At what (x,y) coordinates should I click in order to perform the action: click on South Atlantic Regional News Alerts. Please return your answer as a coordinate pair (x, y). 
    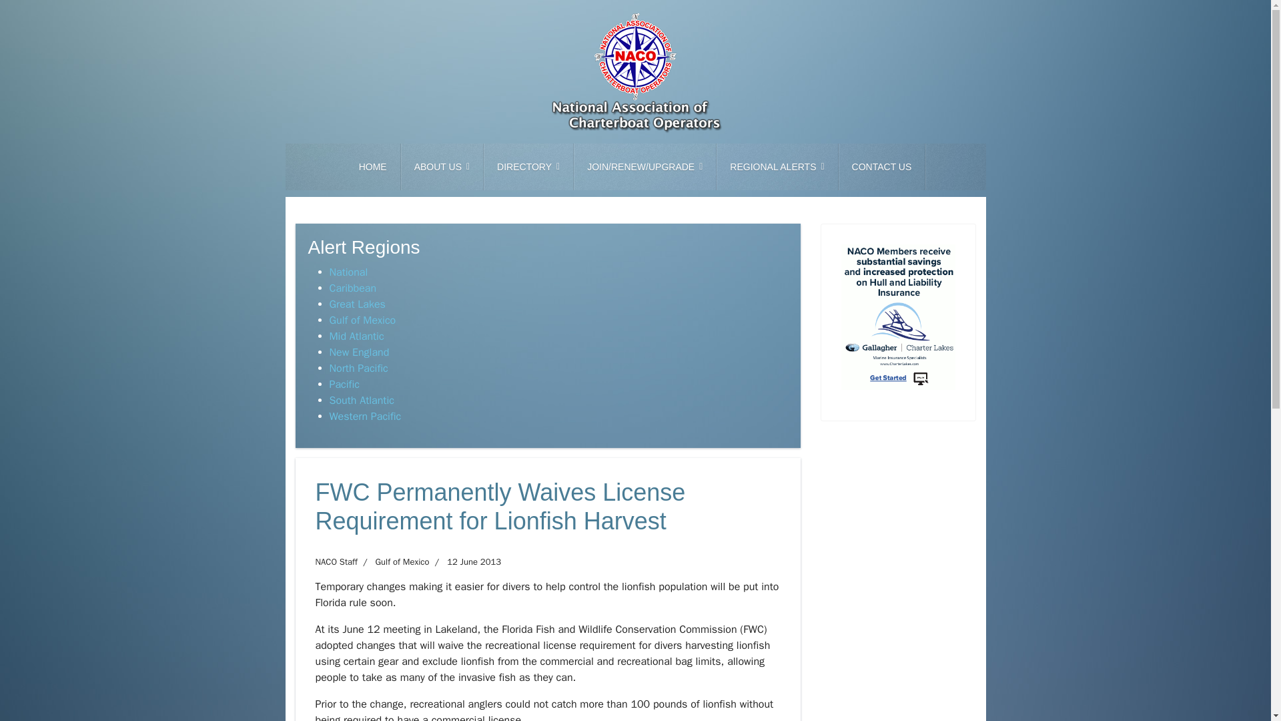
    Looking at the image, I should click on (362, 401).